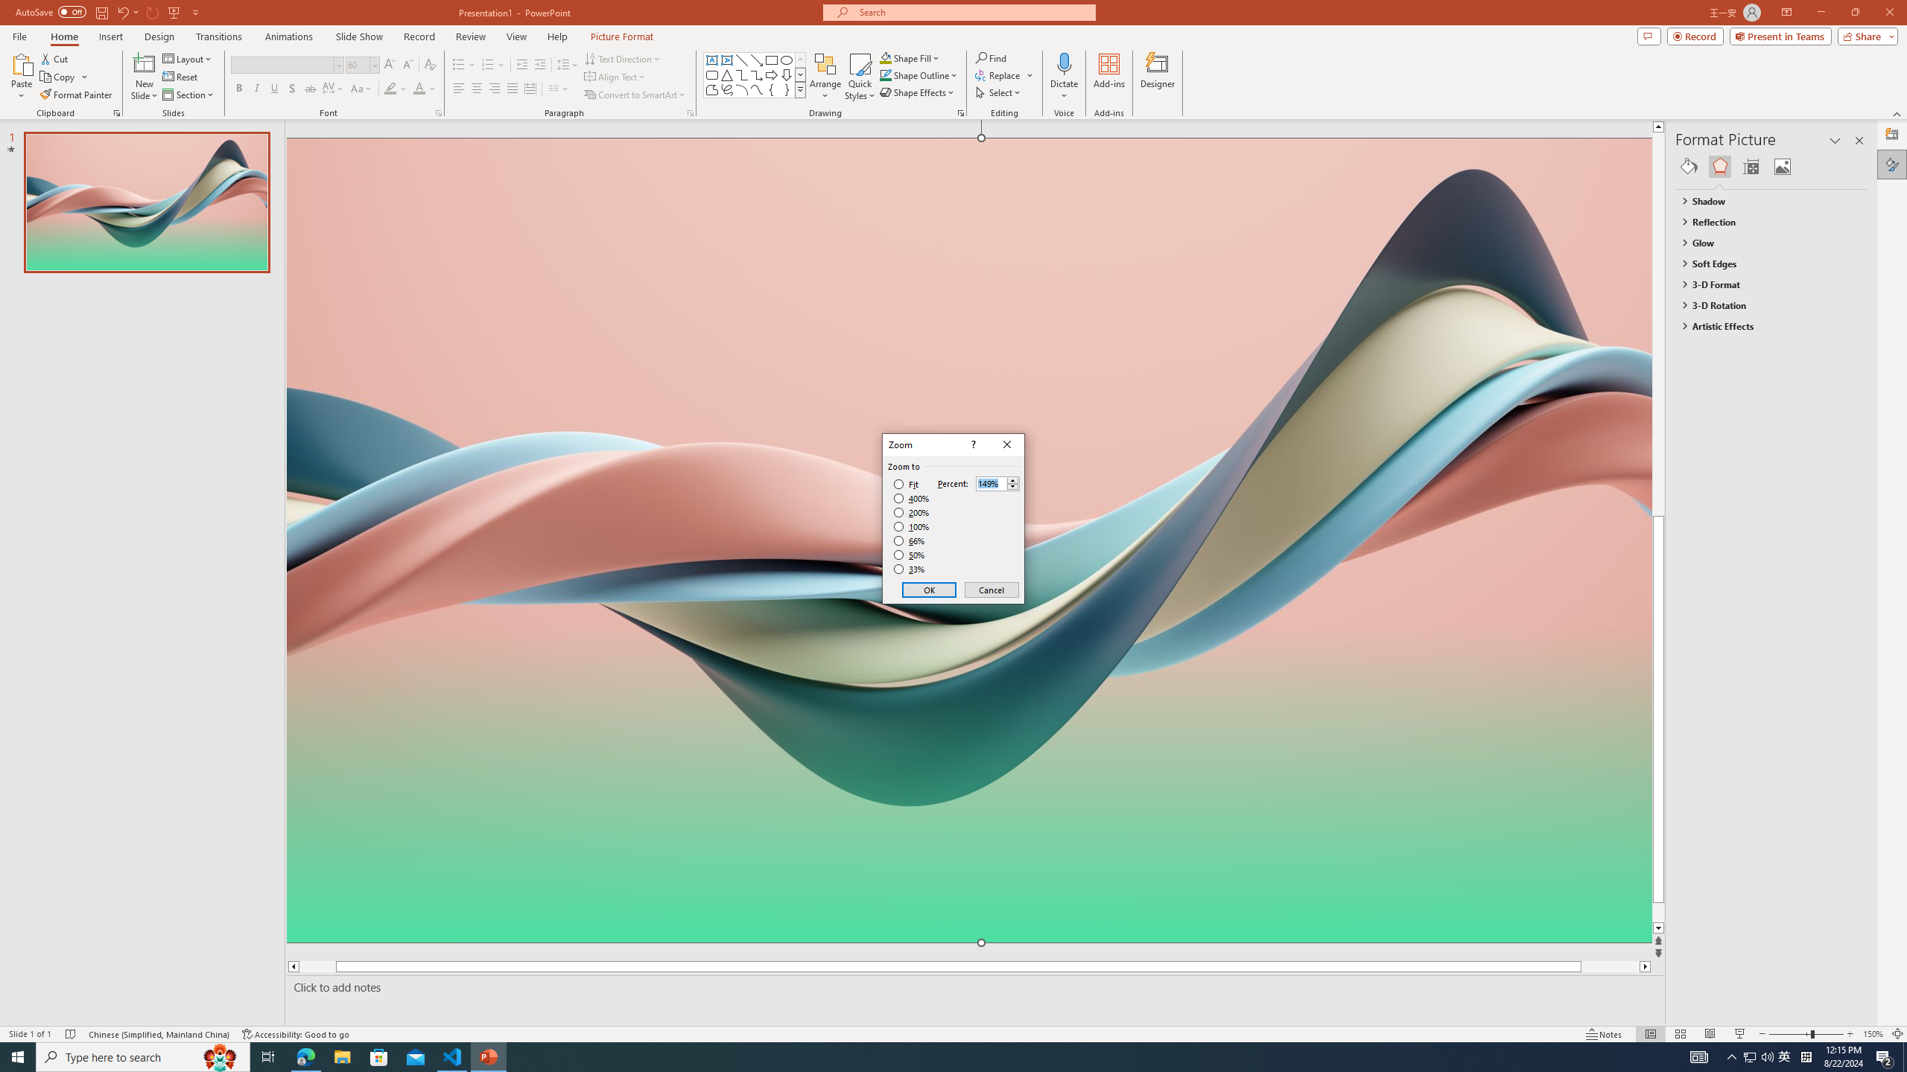 This screenshot has height=1072, width=1907. Describe the element at coordinates (912, 512) in the screenshot. I see `200%` at that location.